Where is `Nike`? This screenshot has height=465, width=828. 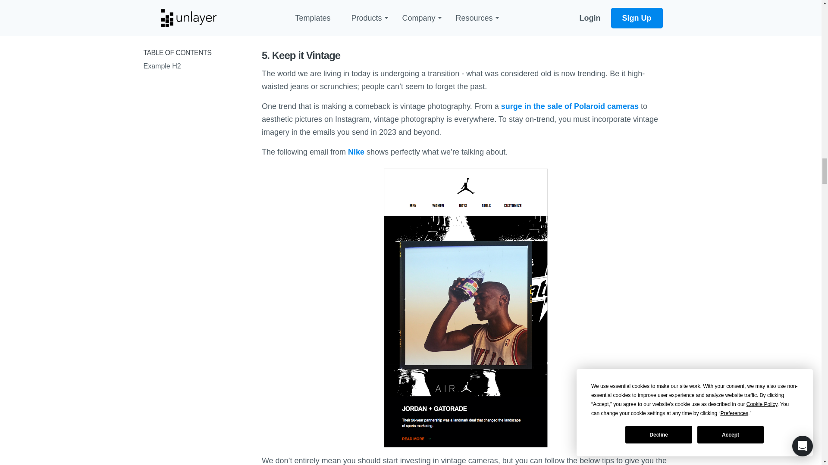 Nike is located at coordinates (356, 152).